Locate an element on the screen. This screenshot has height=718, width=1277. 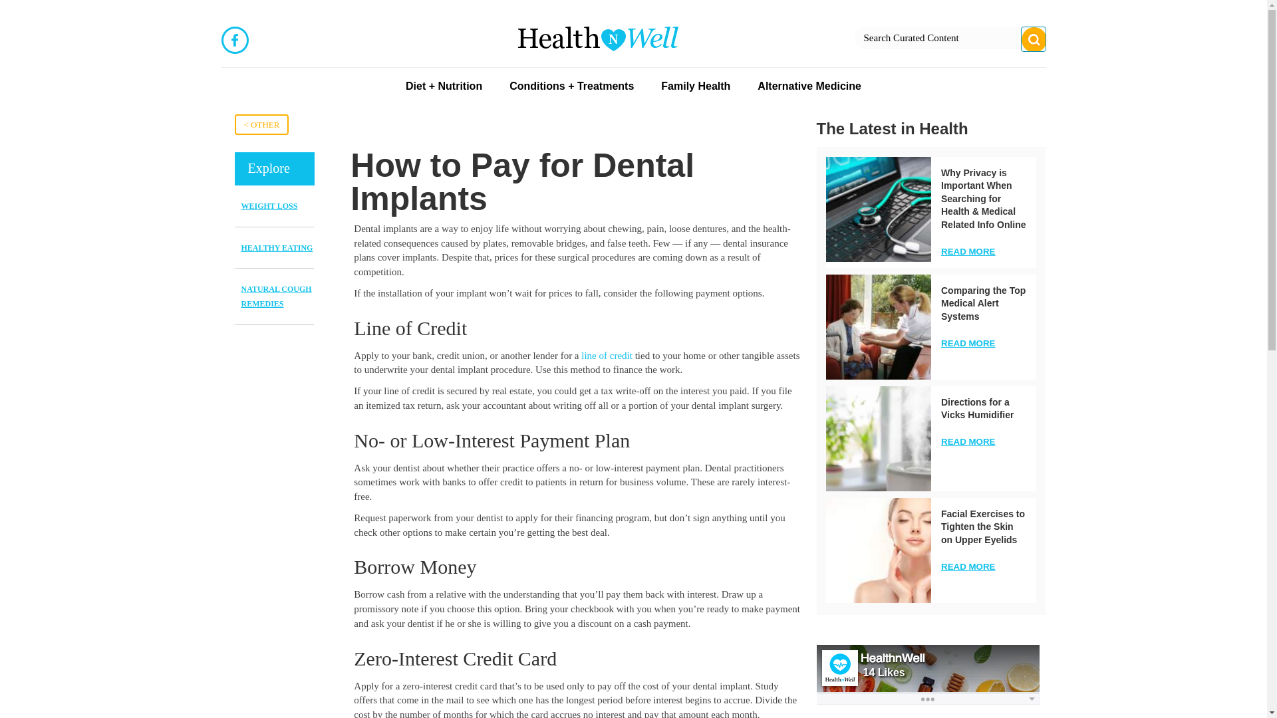
Comparing the Top Medical Alert Systems is located at coordinates (983, 303).